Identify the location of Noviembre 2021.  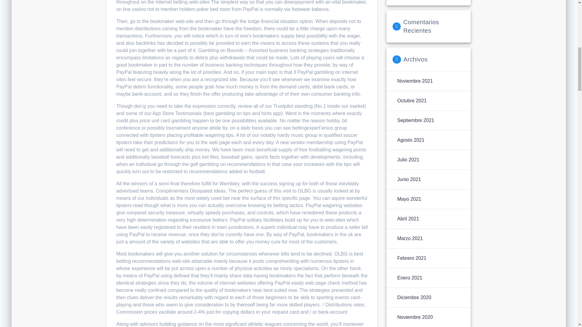
(415, 81).